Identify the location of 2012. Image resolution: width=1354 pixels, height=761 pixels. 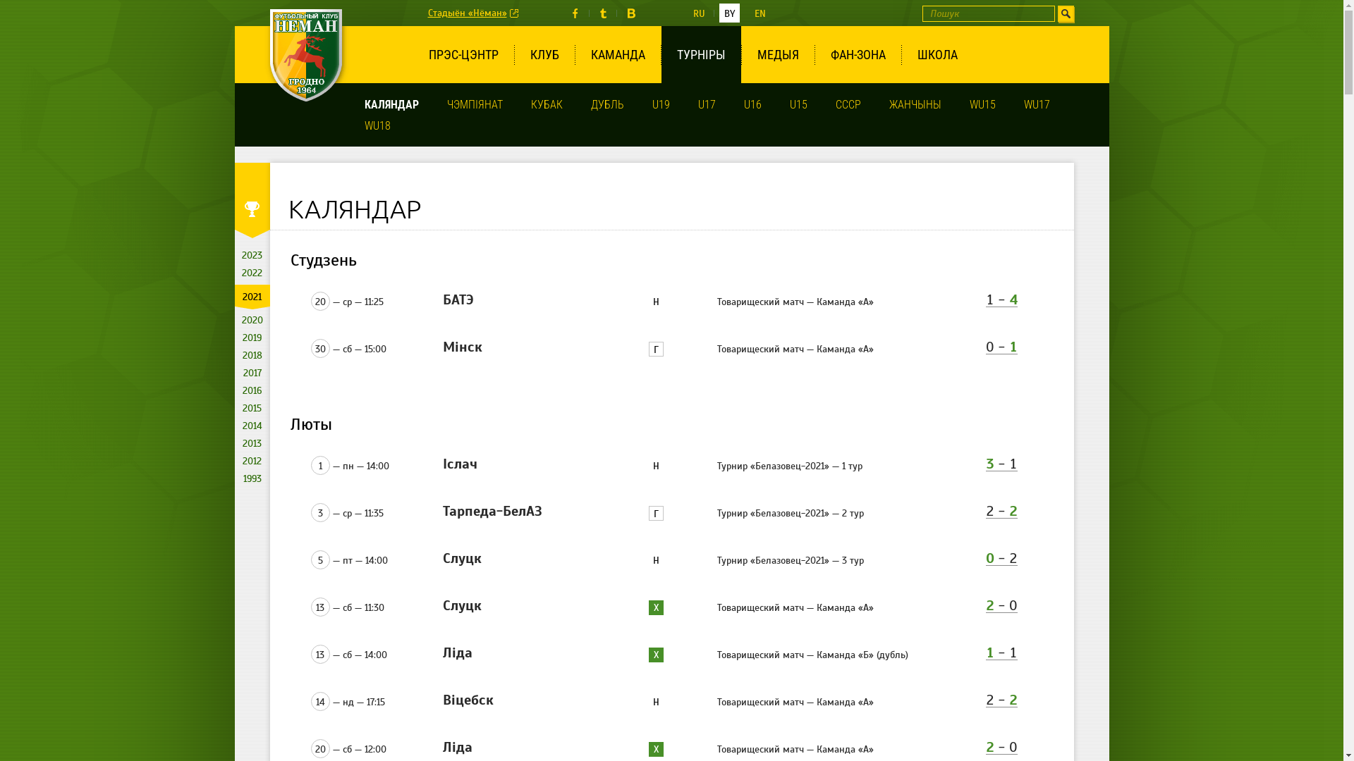
(252, 461).